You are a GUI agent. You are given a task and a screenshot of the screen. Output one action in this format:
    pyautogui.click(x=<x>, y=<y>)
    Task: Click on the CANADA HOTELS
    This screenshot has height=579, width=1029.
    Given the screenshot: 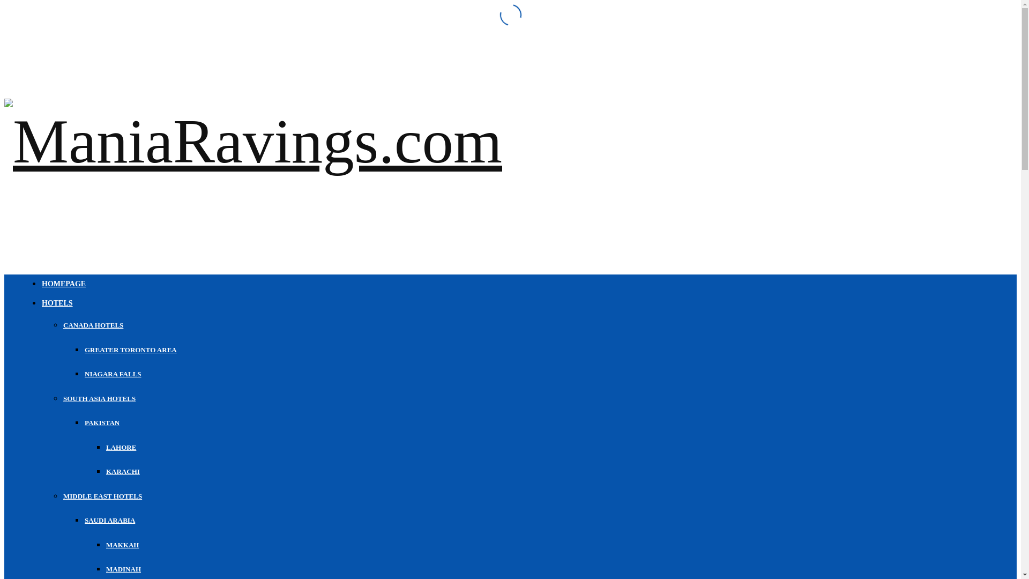 What is the action you would take?
    pyautogui.click(x=93, y=325)
    